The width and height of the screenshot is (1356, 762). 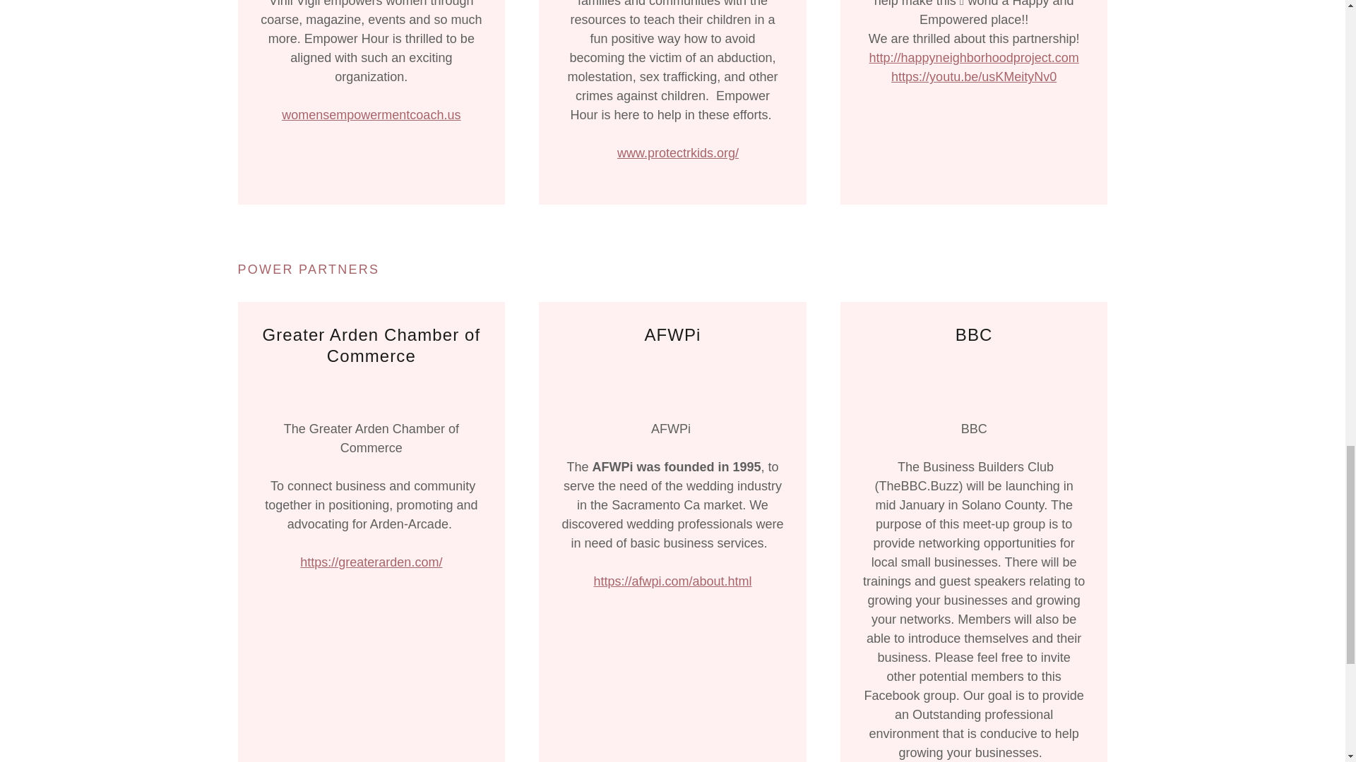 What do you see at coordinates (371, 114) in the screenshot?
I see `womensempowermentcoach.us` at bounding box center [371, 114].